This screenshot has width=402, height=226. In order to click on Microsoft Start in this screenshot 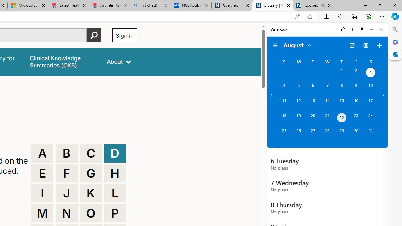, I will do `click(28, 6)`.